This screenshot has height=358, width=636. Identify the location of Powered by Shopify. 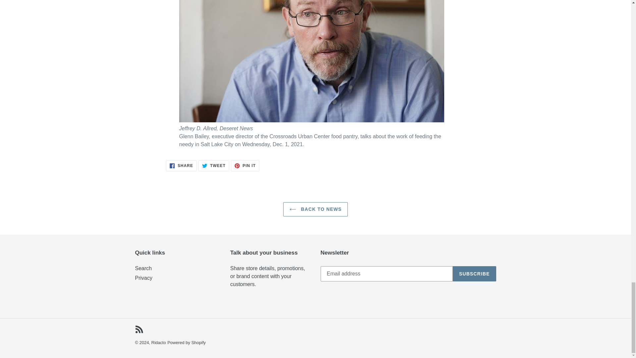
(474, 274).